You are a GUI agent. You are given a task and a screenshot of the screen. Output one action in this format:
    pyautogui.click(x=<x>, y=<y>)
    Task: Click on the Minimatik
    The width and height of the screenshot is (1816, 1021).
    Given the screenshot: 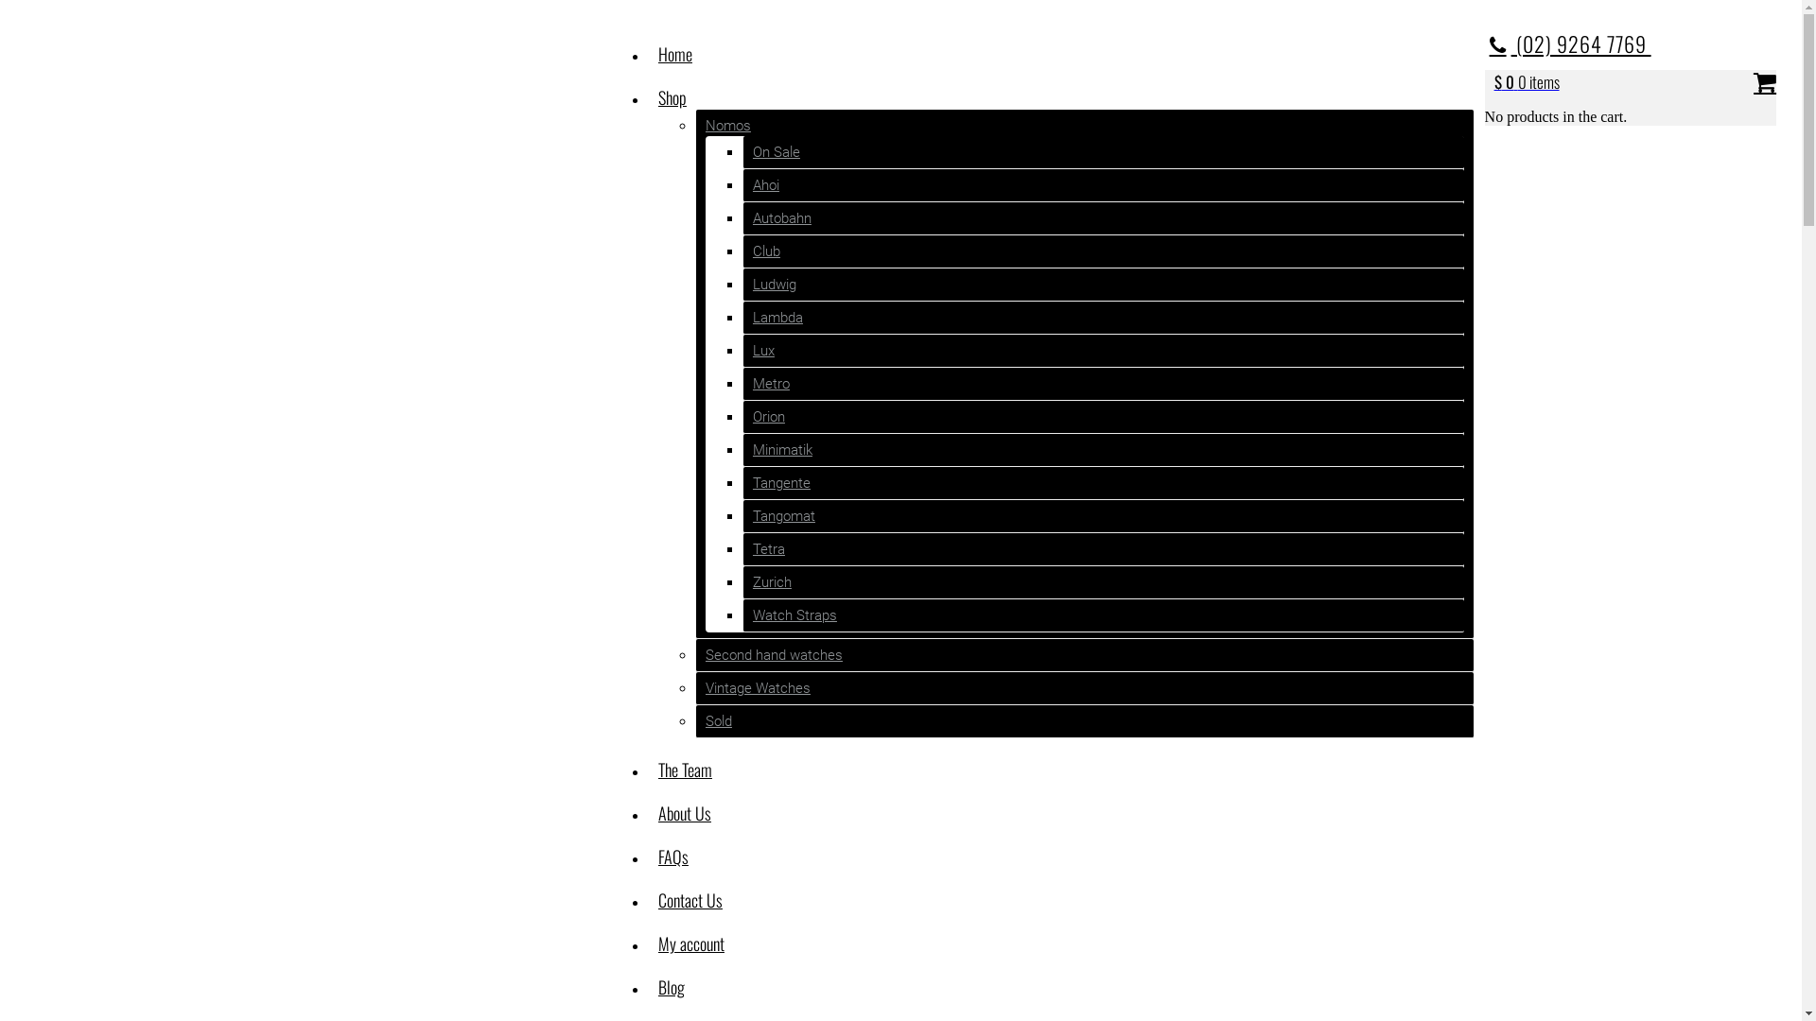 What is the action you would take?
    pyautogui.click(x=783, y=450)
    